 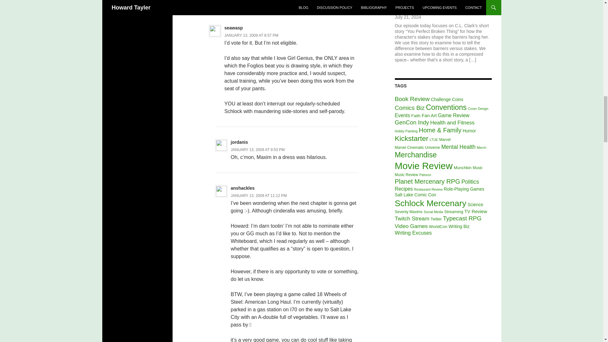 I want to click on seawasp, so click(x=233, y=28).